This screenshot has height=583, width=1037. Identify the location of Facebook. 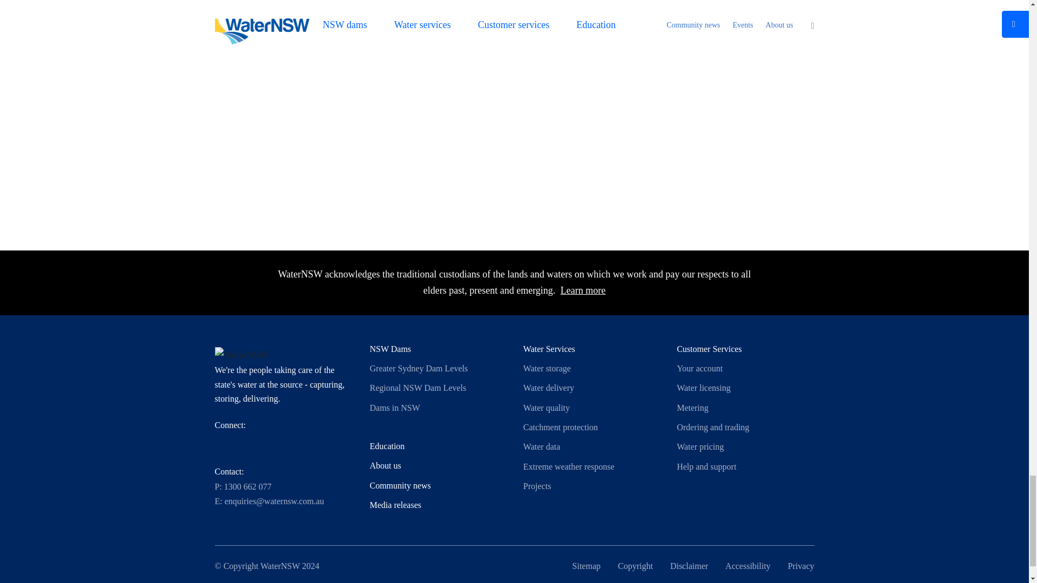
(246, 444).